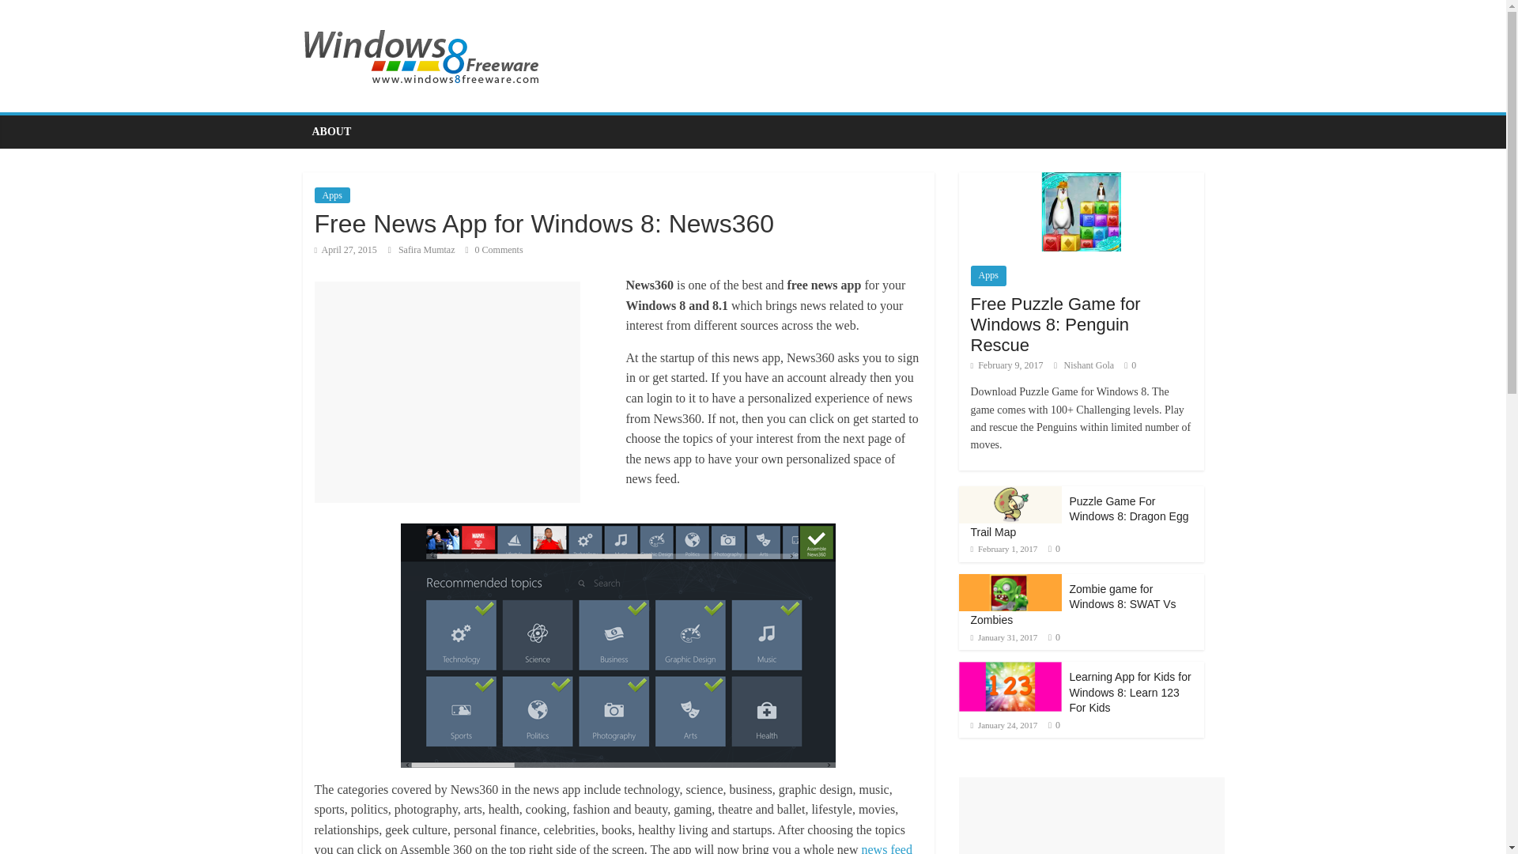  I want to click on ABOUT, so click(331, 131).